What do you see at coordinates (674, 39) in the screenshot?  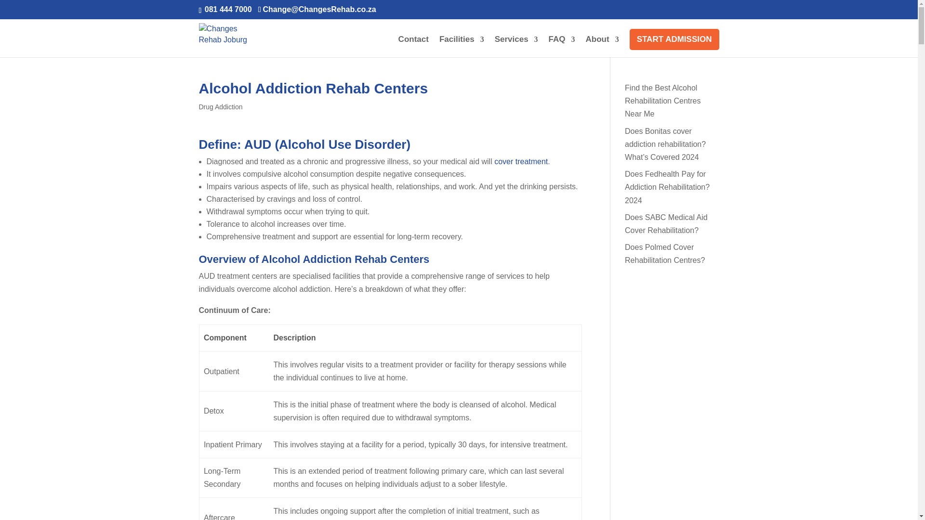 I see `START ADMISSION` at bounding box center [674, 39].